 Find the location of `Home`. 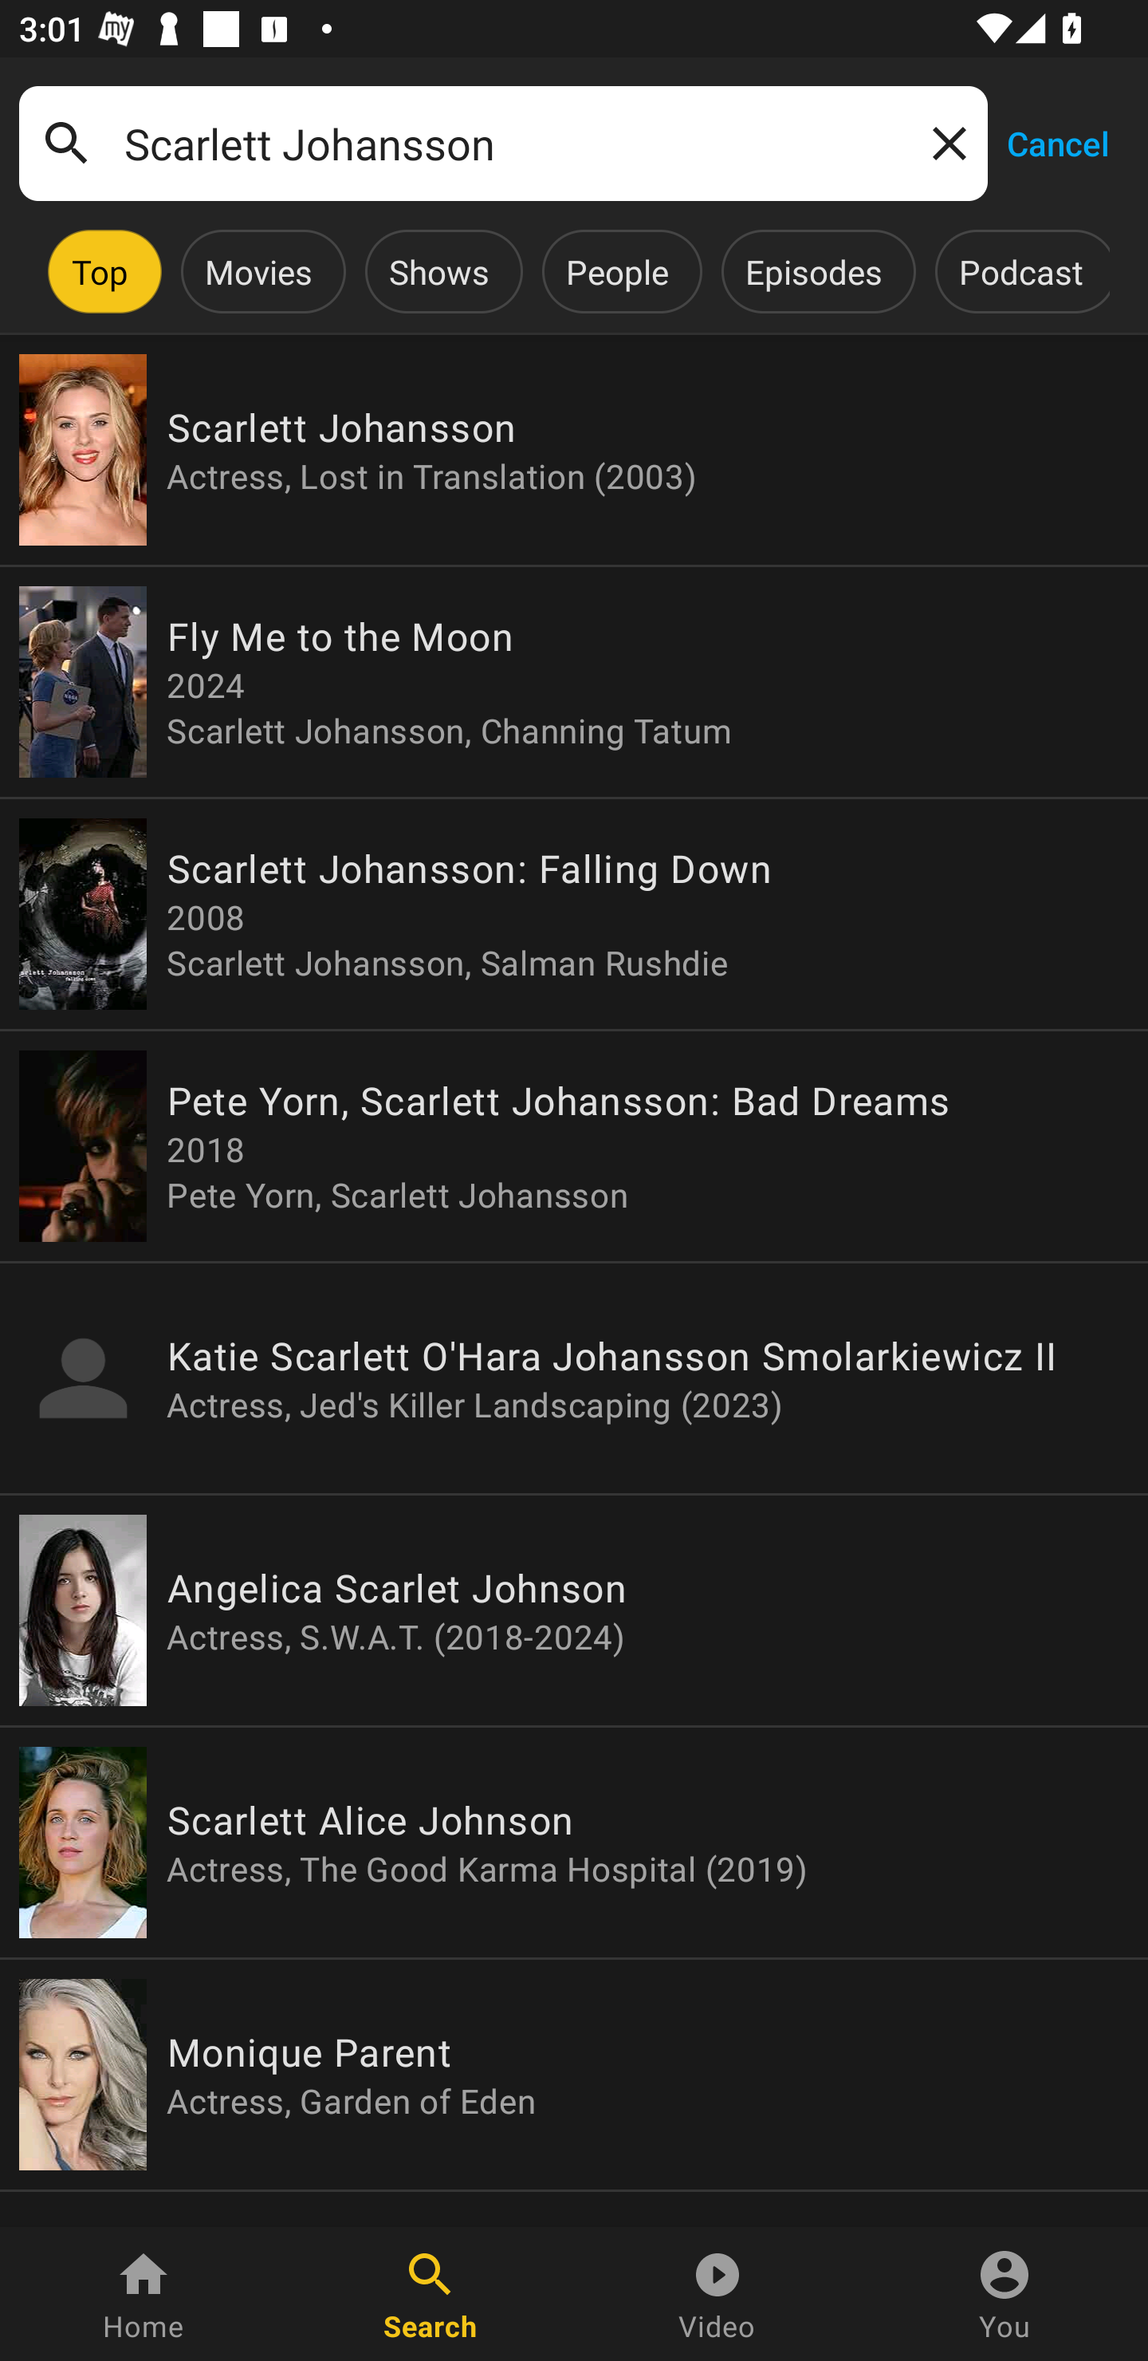

Home is located at coordinates (143, 2294).